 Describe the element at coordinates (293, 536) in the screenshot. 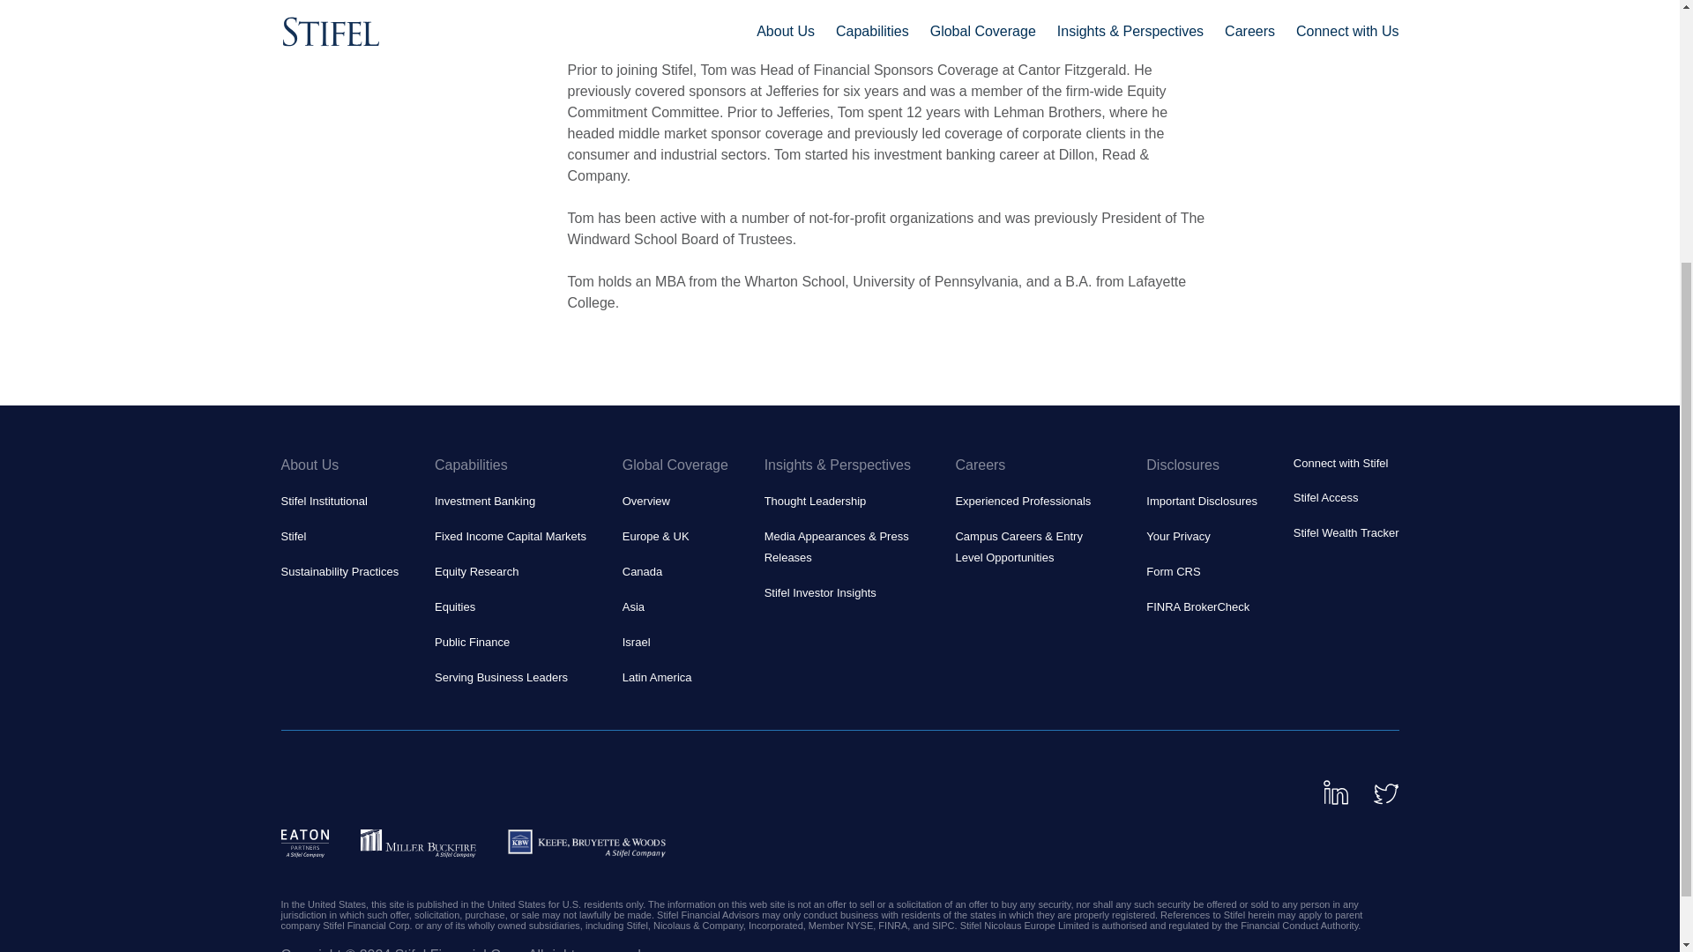

I see `Stifel` at that location.